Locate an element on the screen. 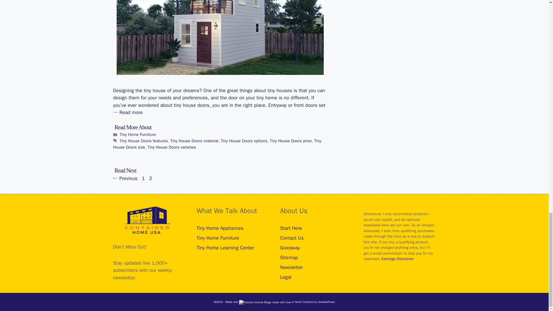 The width and height of the screenshot is (553, 311). Tiny House Doors material is located at coordinates (194, 141).